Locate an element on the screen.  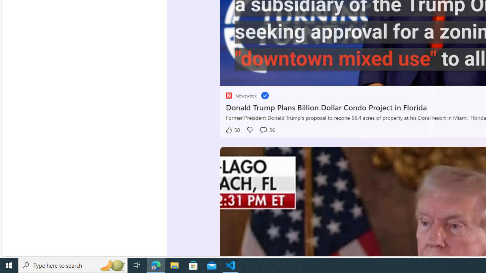
To get missing image descriptions, open the context menu. is located at coordinates (246, 77).